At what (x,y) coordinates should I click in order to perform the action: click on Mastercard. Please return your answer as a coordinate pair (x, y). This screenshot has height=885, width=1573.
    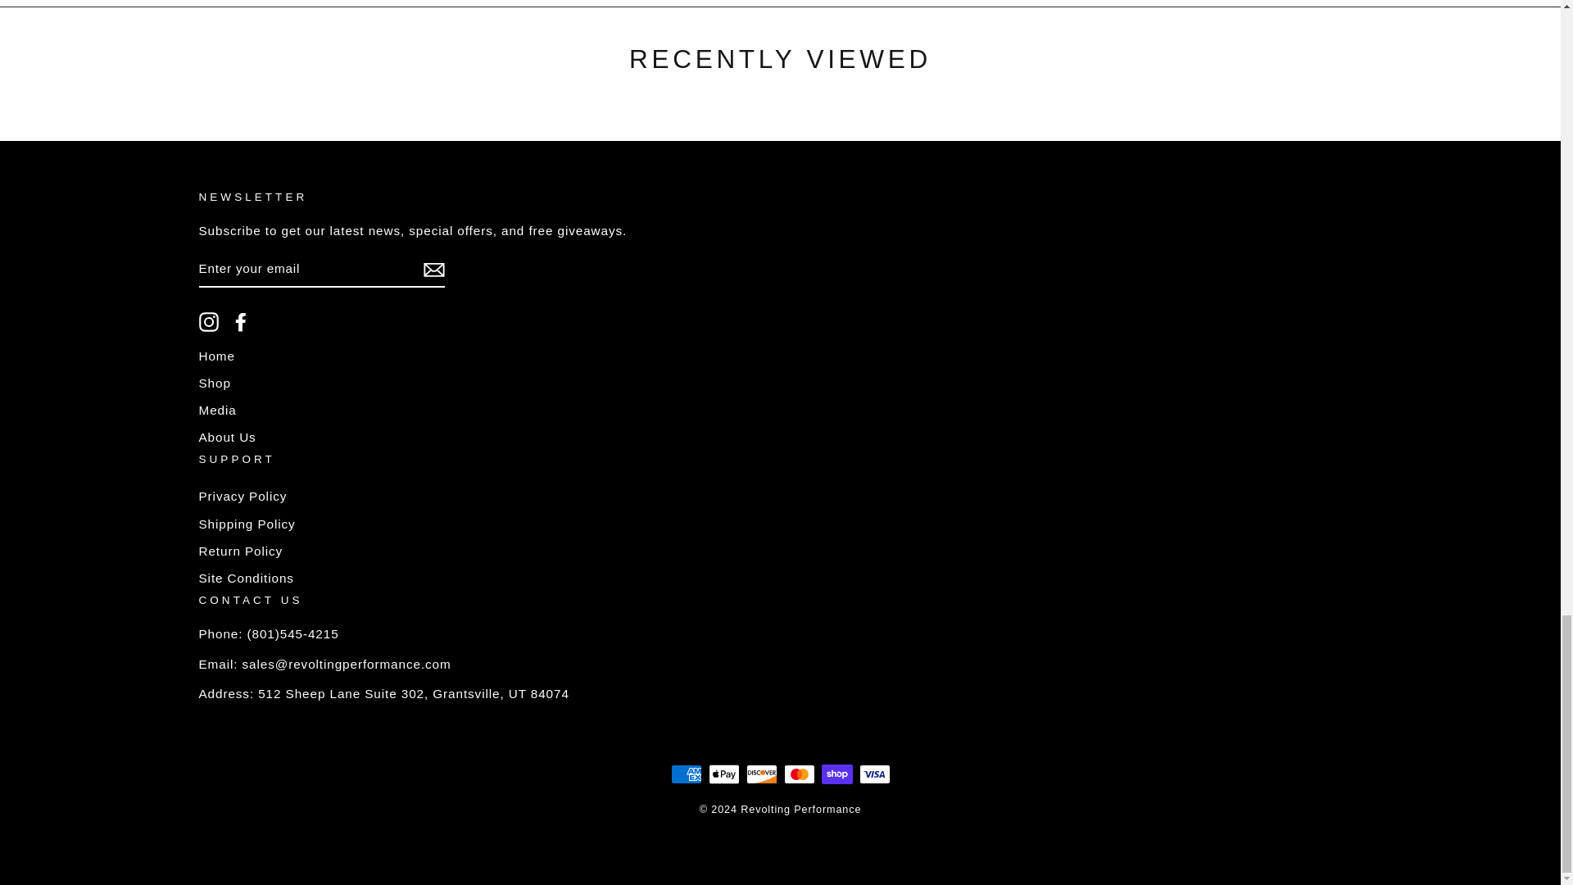
    Looking at the image, I should click on (799, 774).